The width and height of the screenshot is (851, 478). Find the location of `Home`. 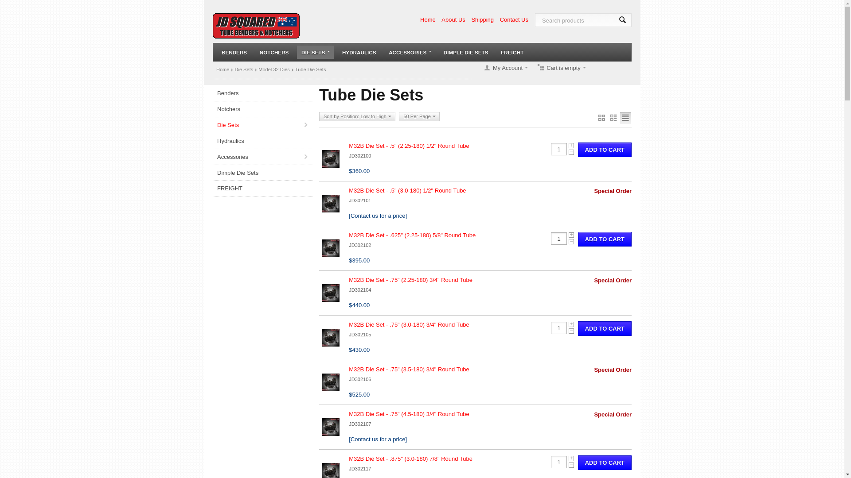

Home is located at coordinates (428, 19).